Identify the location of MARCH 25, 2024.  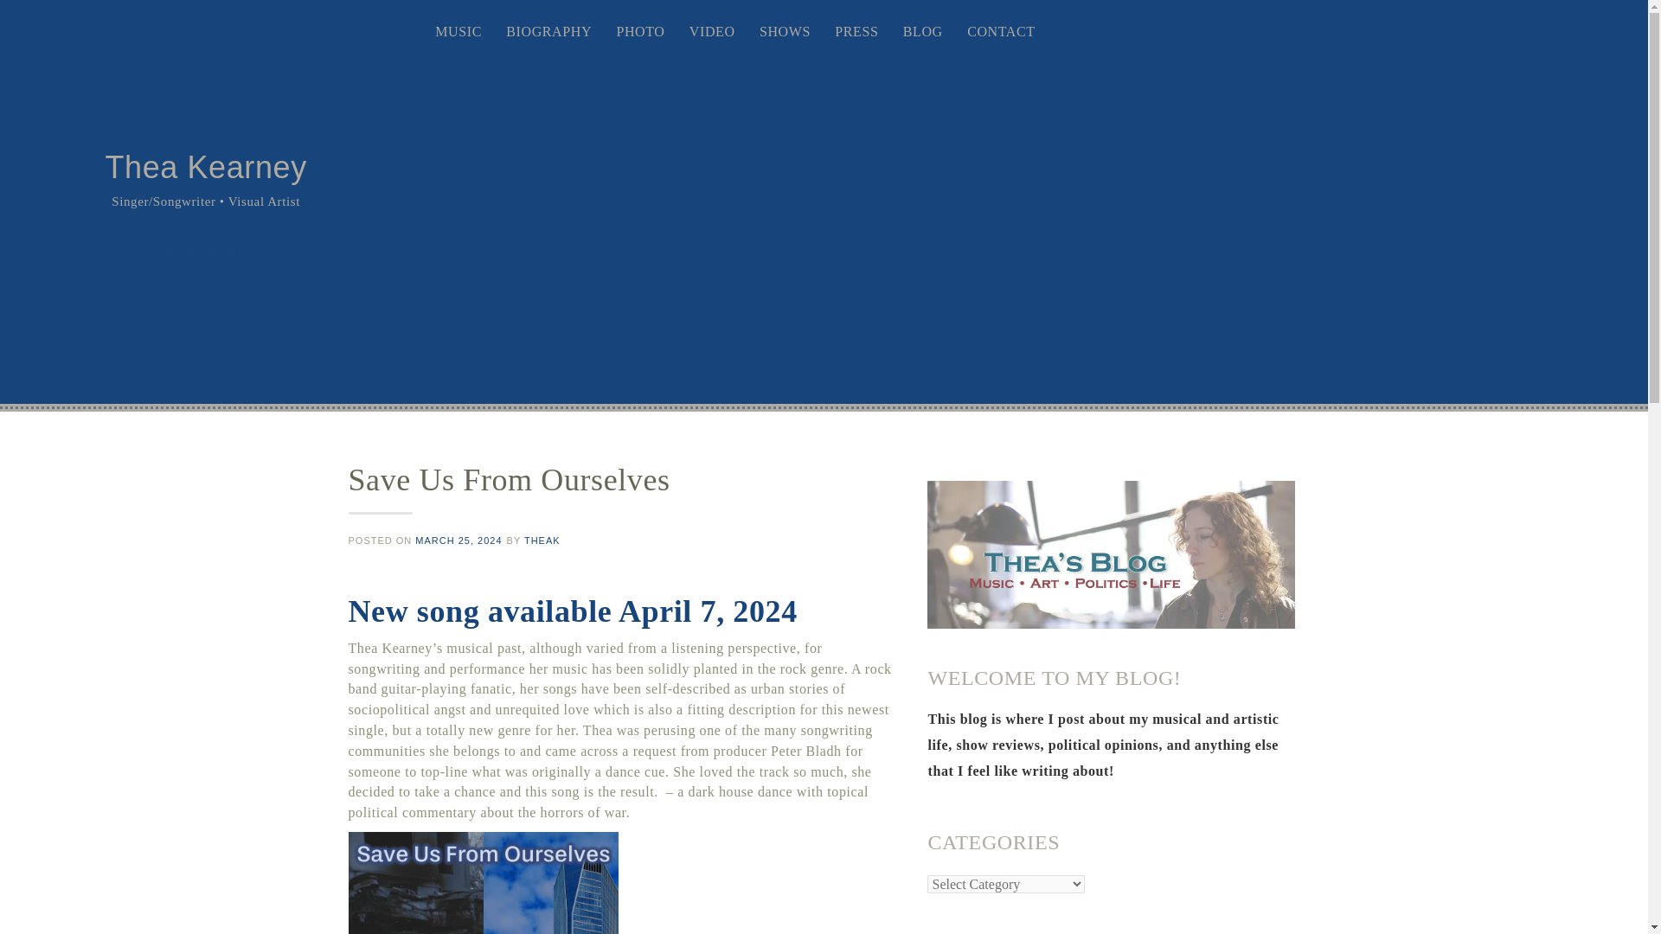
(459, 540).